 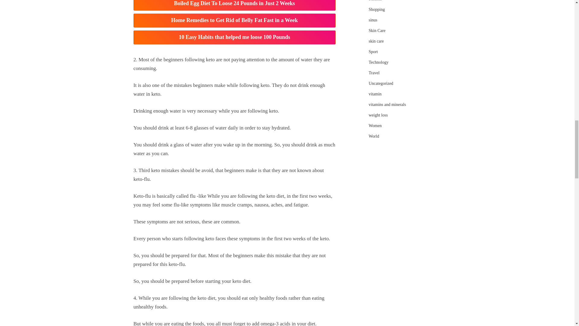 What do you see at coordinates (234, 5) in the screenshot?
I see `Boiled Egg Diet To Loose 24 Pounds in Just 2 Weeks` at bounding box center [234, 5].